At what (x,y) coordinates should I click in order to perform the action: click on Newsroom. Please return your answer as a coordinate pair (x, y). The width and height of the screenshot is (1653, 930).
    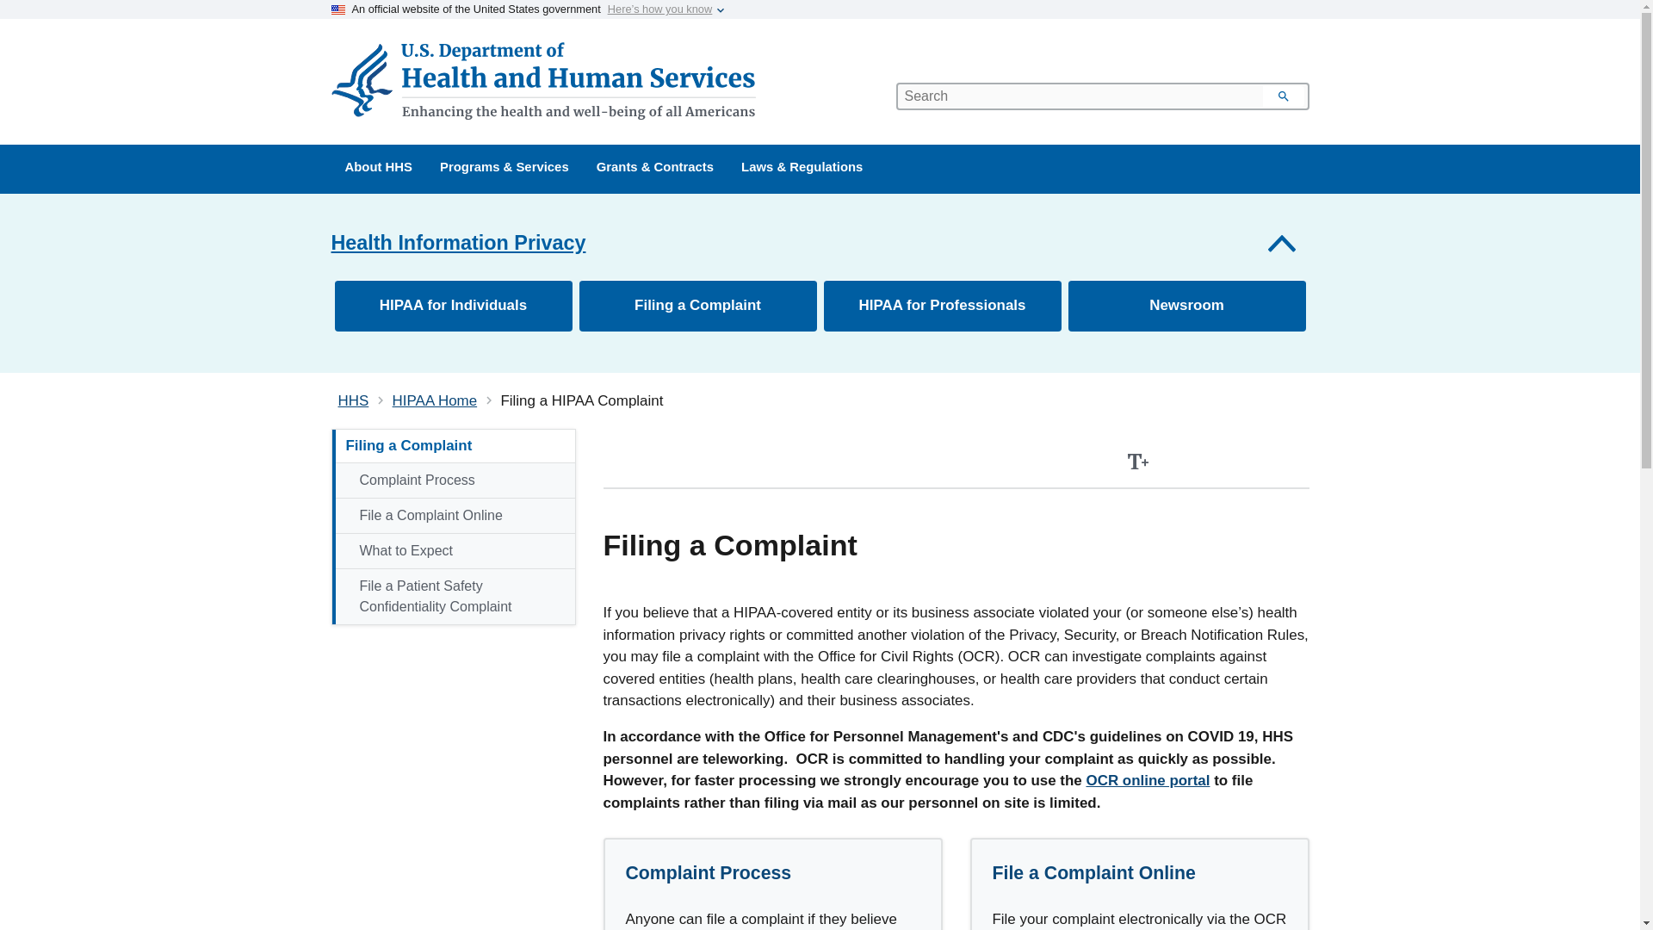
    Looking at the image, I should click on (1186, 305).